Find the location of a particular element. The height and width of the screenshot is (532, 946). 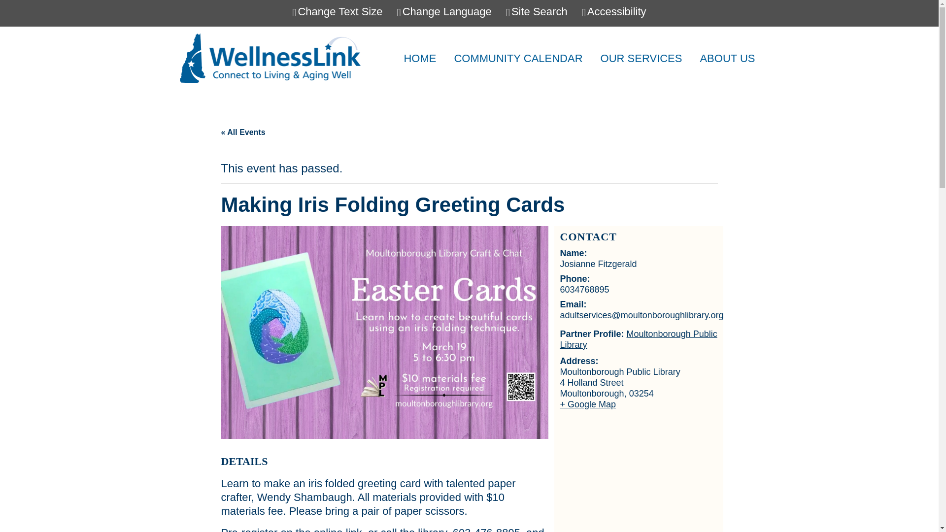

Change Language is located at coordinates (444, 11).